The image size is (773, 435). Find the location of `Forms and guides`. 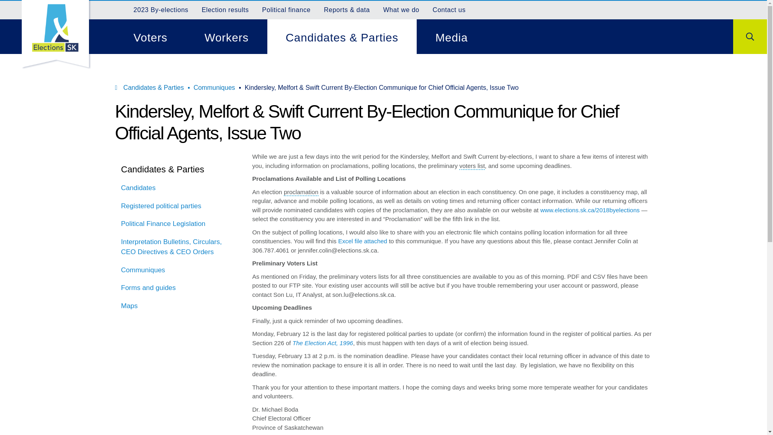

Forms and guides is located at coordinates (178, 288).